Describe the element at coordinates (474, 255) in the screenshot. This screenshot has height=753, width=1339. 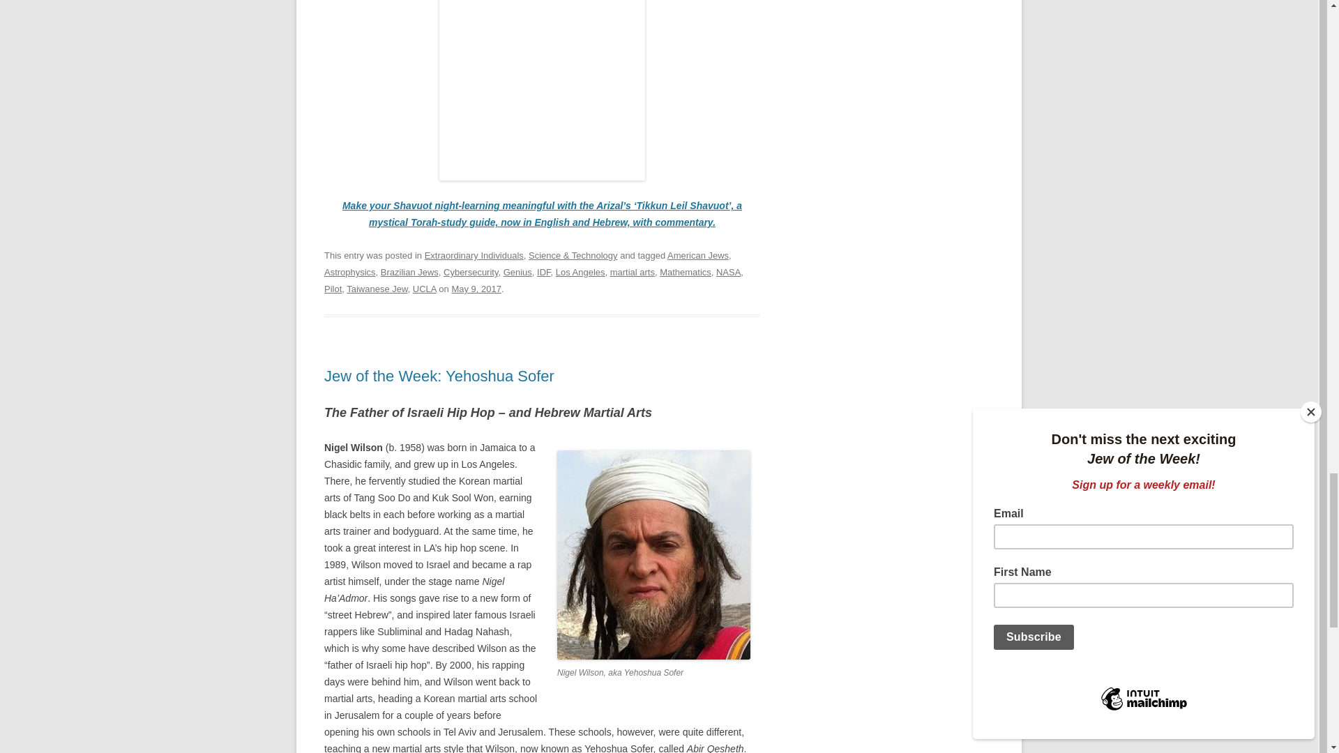
I see `Extraordinary Individuals` at that location.